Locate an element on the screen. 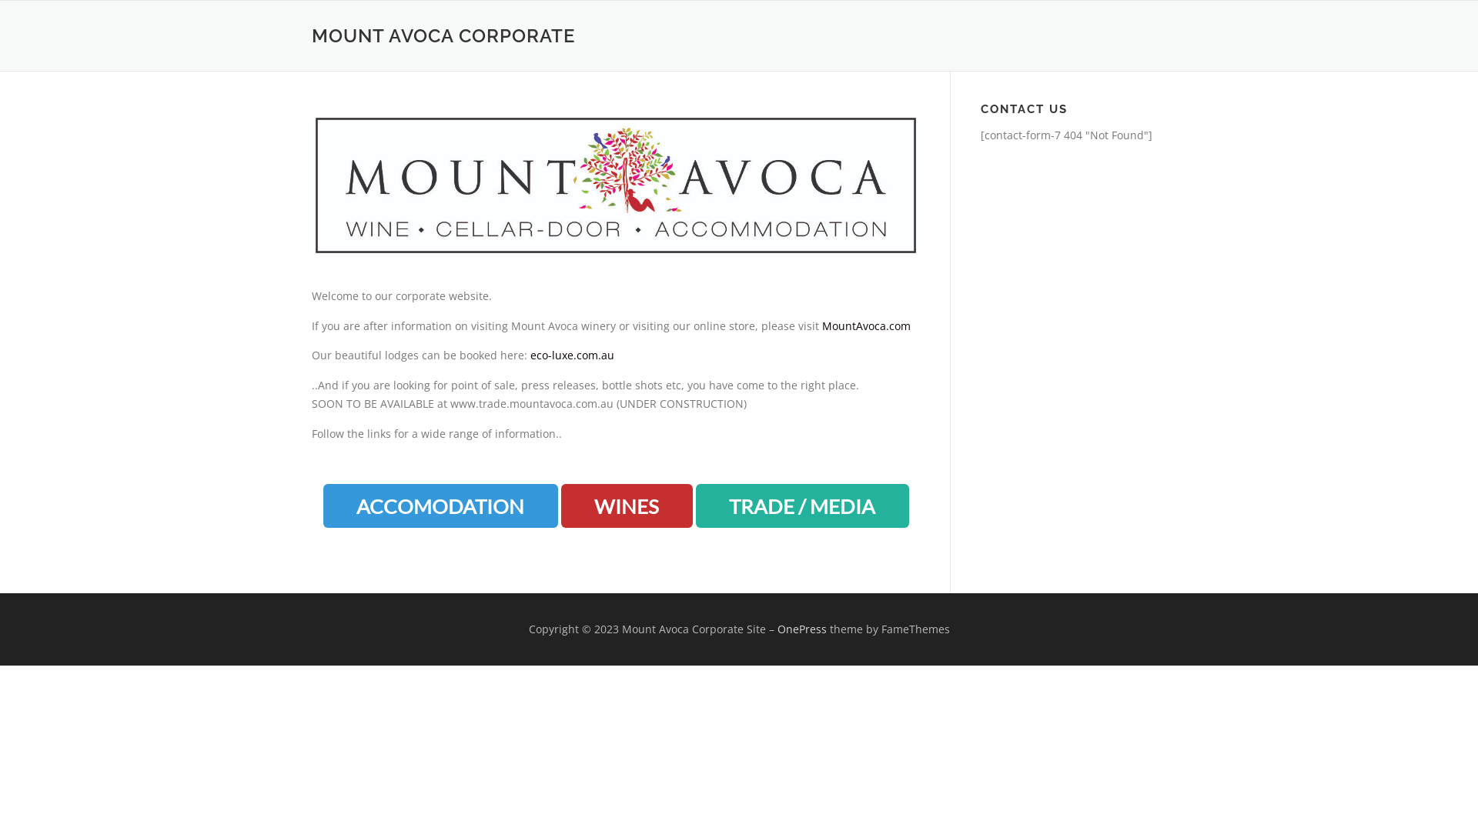 The height and width of the screenshot is (831, 1478). Skip to content is located at coordinates (38, 9).